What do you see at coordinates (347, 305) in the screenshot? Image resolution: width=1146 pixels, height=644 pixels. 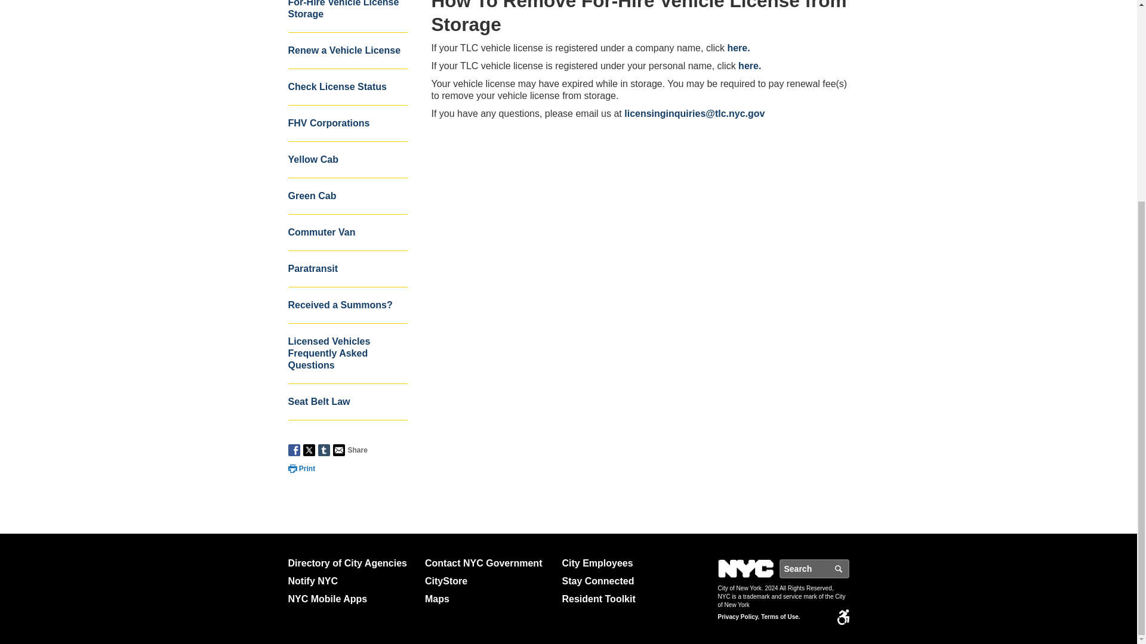 I see `Received a Summons?` at bounding box center [347, 305].